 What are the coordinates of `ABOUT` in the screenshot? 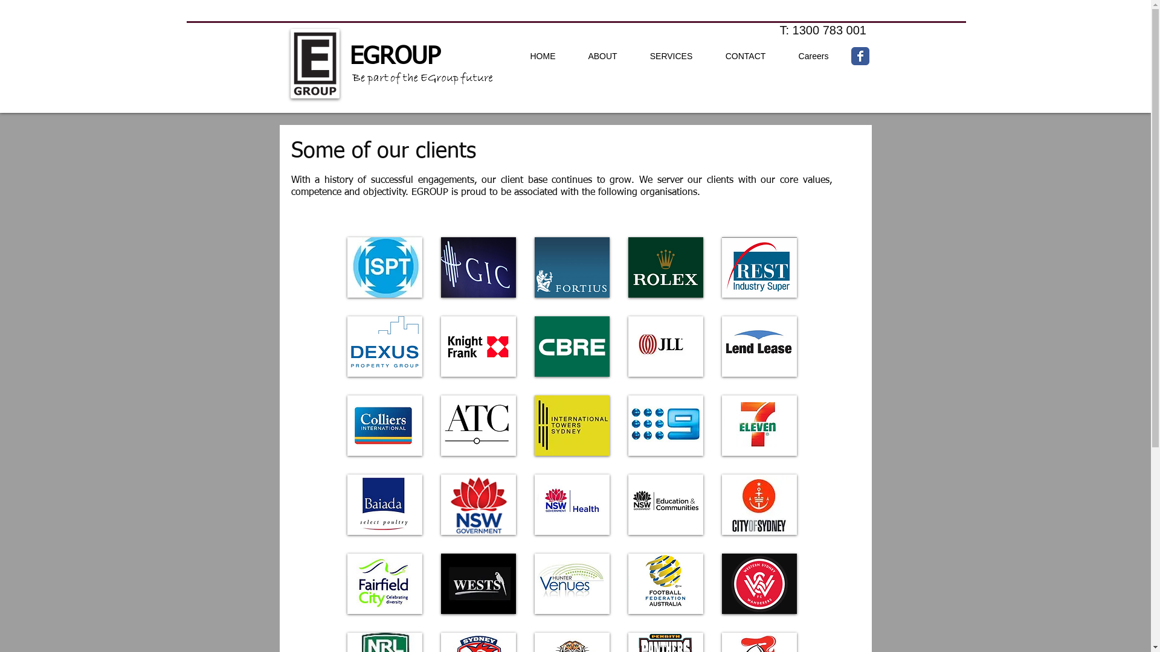 It's located at (602, 57).